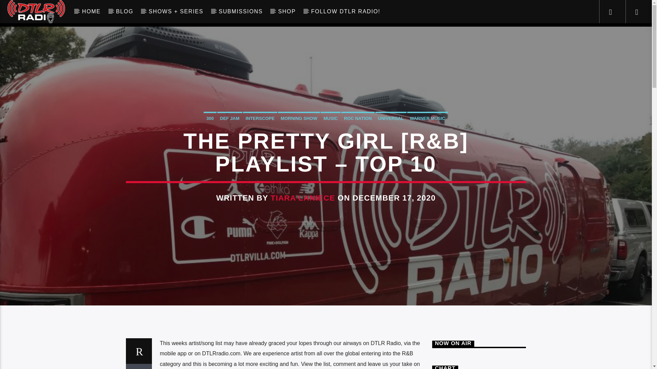  Describe the element at coordinates (241, 12) in the screenshot. I see `SUBMISSIONS` at that location.